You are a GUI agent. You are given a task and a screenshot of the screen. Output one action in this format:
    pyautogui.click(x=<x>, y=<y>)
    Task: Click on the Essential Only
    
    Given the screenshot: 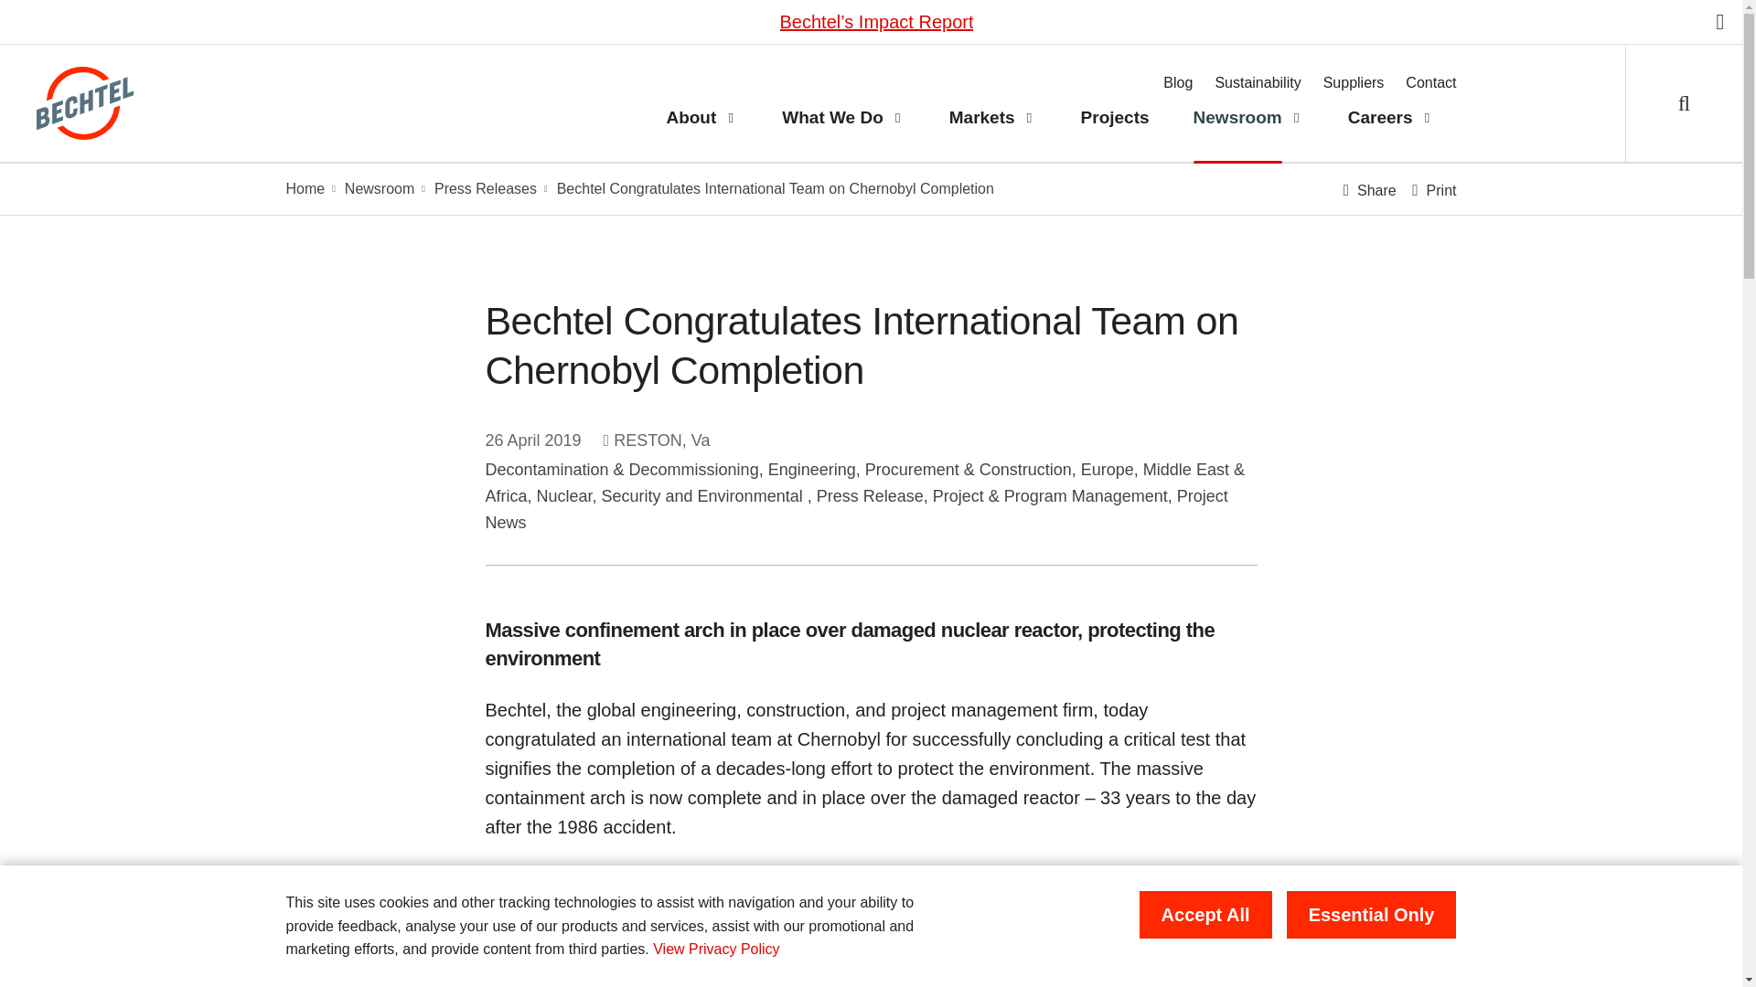 What is the action you would take?
    pyautogui.click(x=1372, y=915)
    